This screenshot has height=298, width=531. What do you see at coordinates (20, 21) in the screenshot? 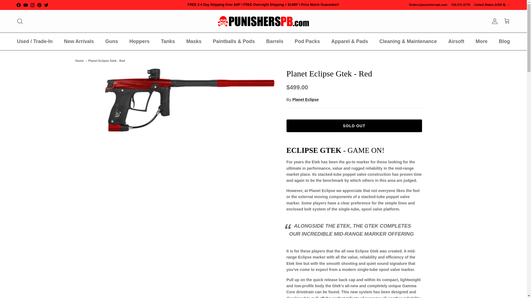
I see `Search` at bounding box center [20, 21].